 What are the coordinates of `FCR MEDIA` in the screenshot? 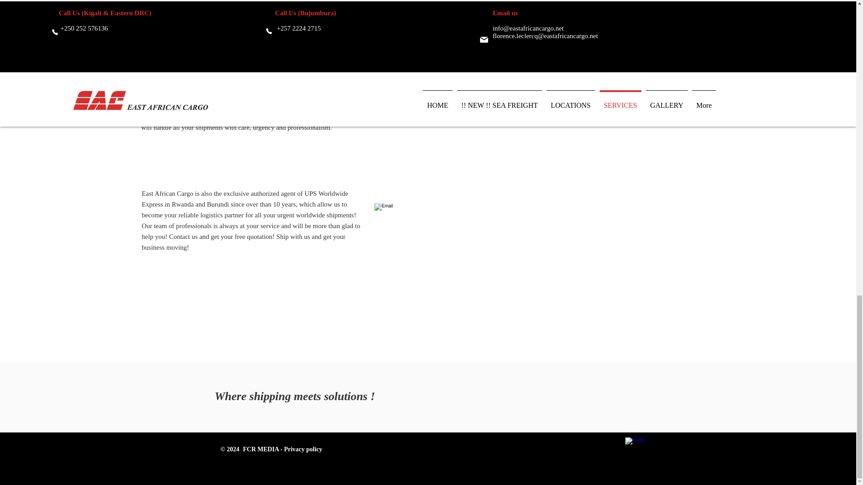 It's located at (261, 449).